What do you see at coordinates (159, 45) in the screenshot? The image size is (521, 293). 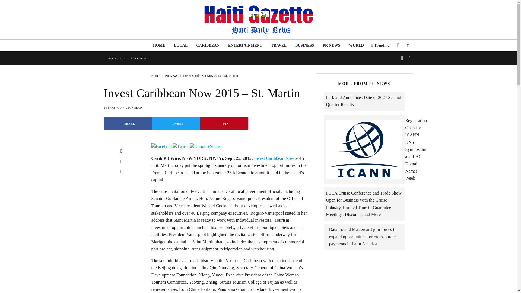 I see `HOME` at bounding box center [159, 45].